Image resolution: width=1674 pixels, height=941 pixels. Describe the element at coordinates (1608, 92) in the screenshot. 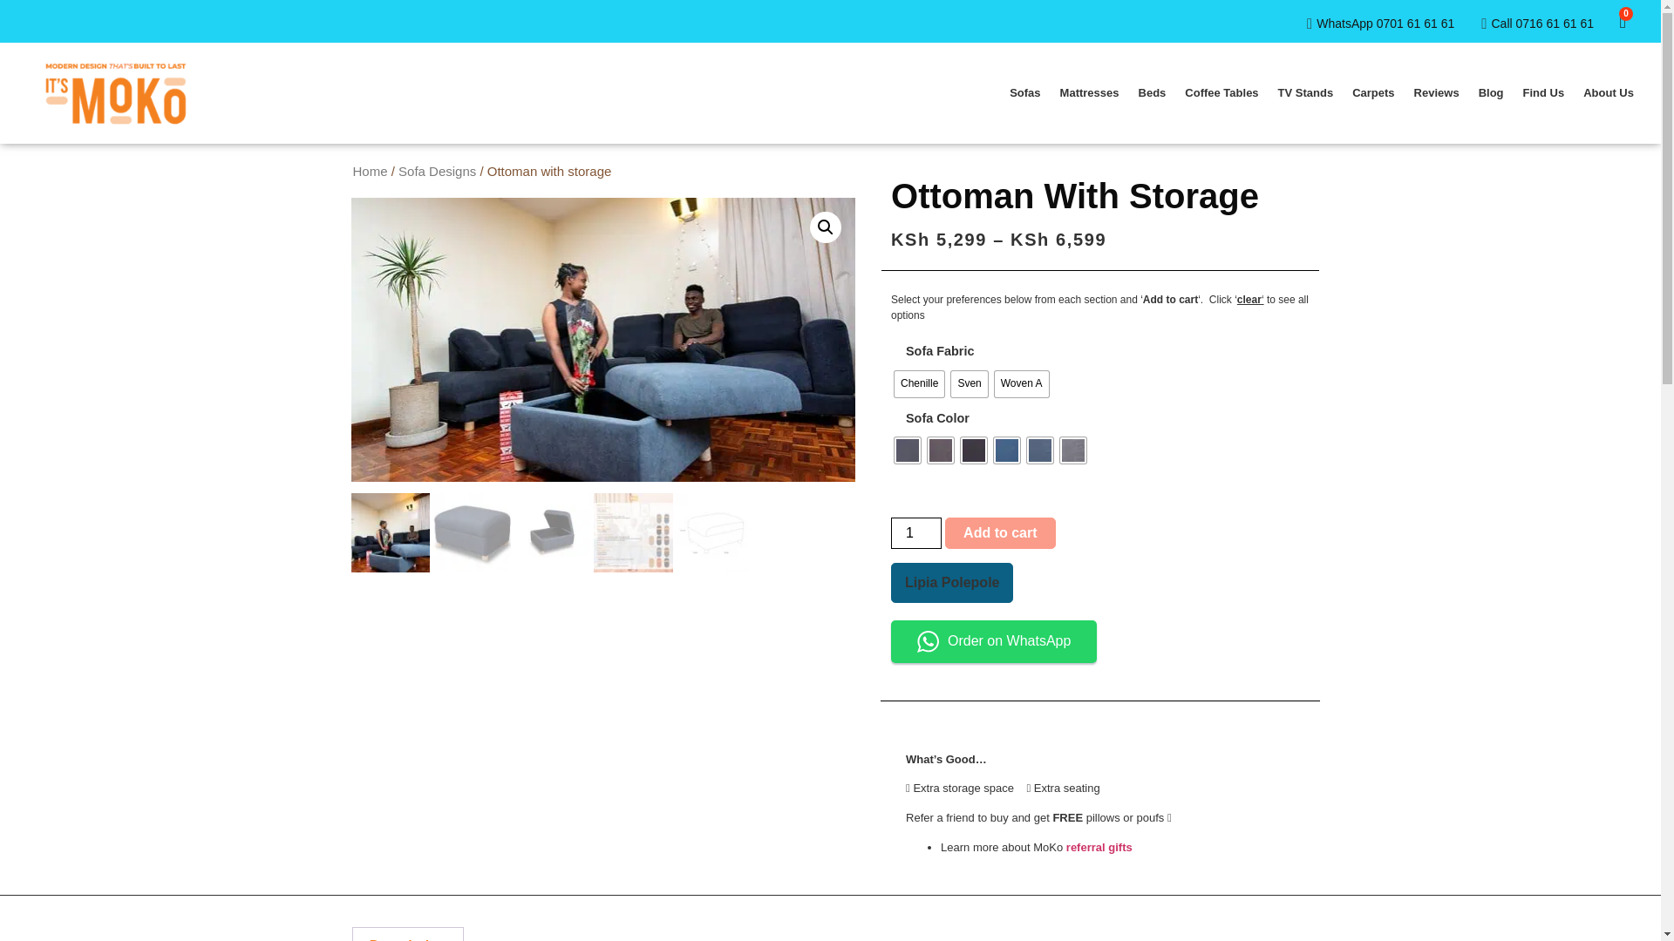

I see `About Us` at that location.